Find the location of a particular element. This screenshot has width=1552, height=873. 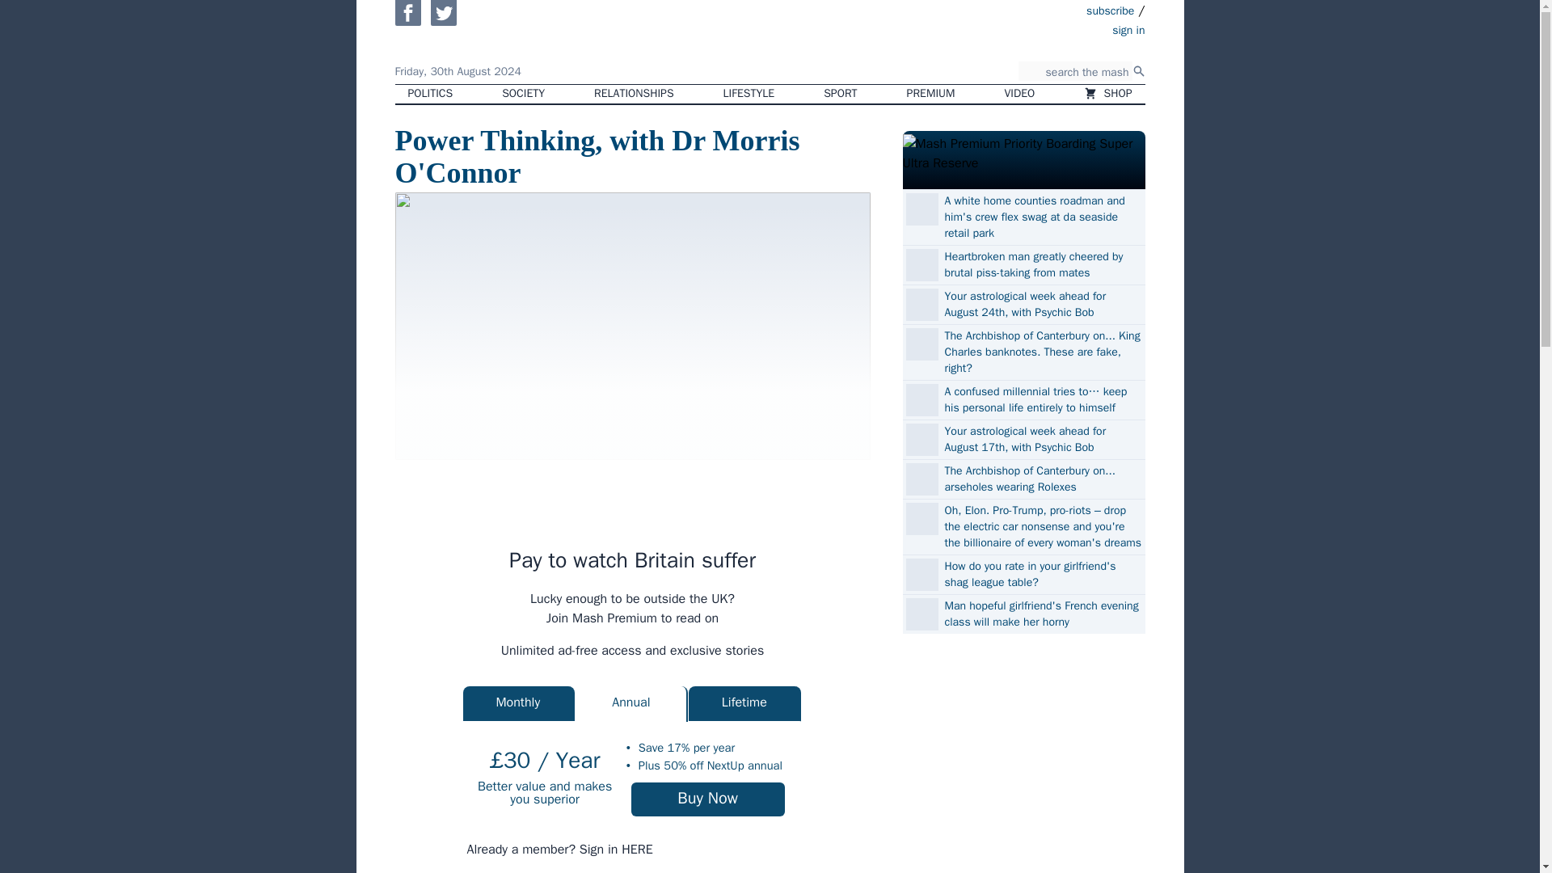

Buy Now is located at coordinates (708, 799).